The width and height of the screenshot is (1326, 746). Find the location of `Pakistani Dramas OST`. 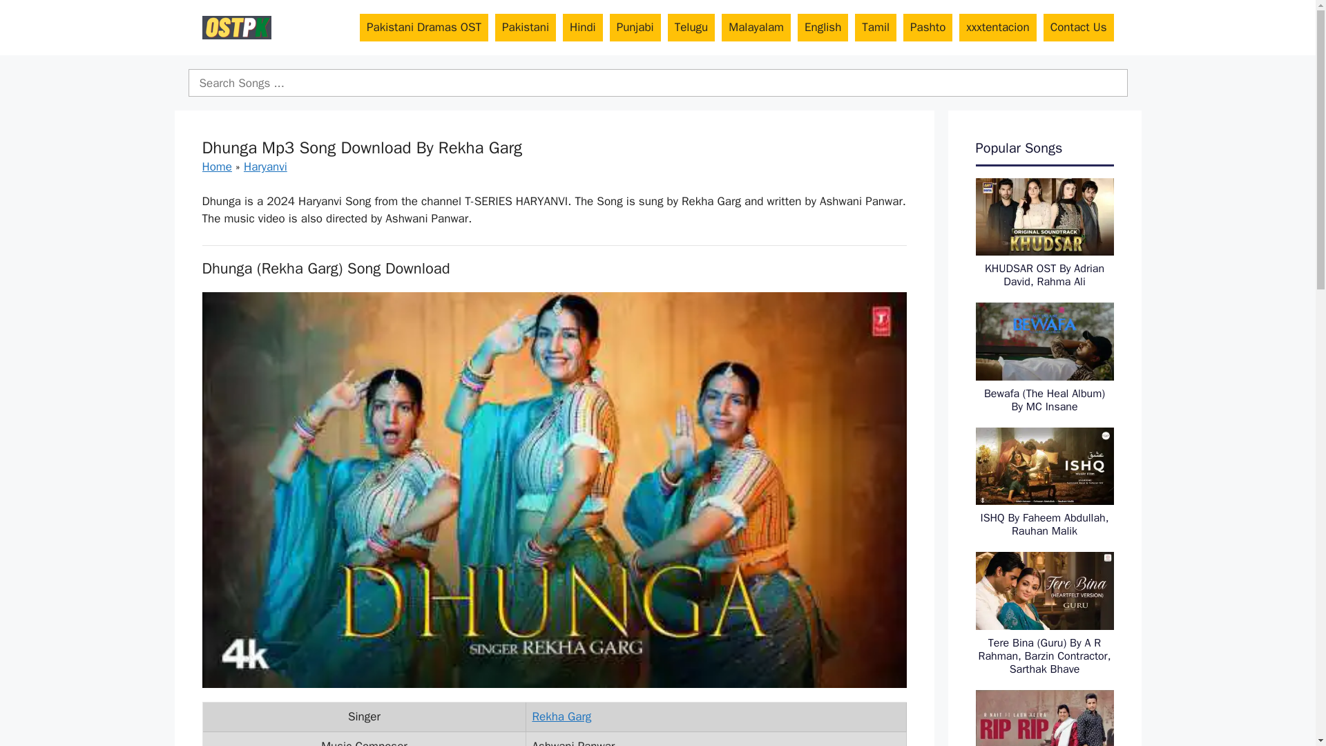

Pakistani Dramas OST is located at coordinates (423, 28).